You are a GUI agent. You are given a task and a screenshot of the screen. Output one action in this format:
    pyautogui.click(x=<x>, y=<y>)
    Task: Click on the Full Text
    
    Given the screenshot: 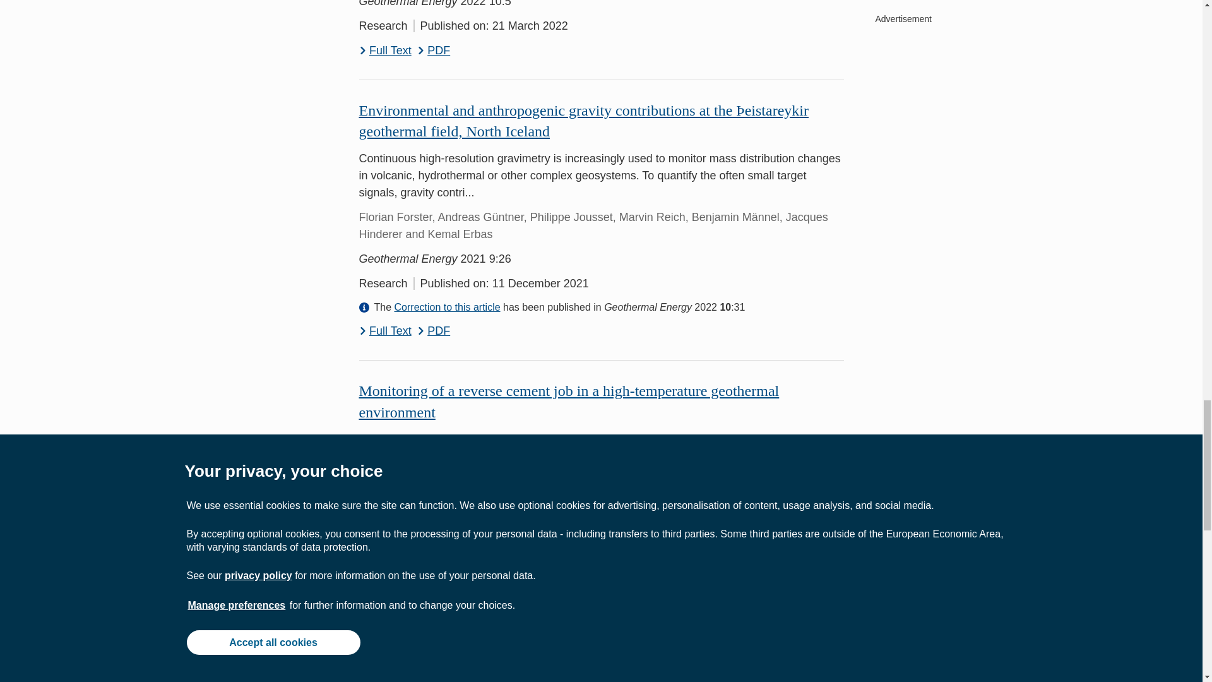 What is the action you would take?
    pyautogui.click(x=384, y=331)
    